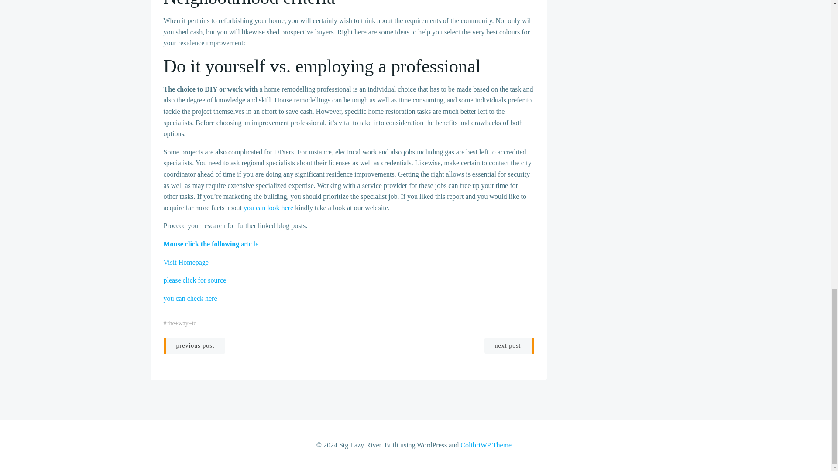 This screenshot has width=838, height=471. Describe the element at coordinates (190, 298) in the screenshot. I see `you can check here` at that location.